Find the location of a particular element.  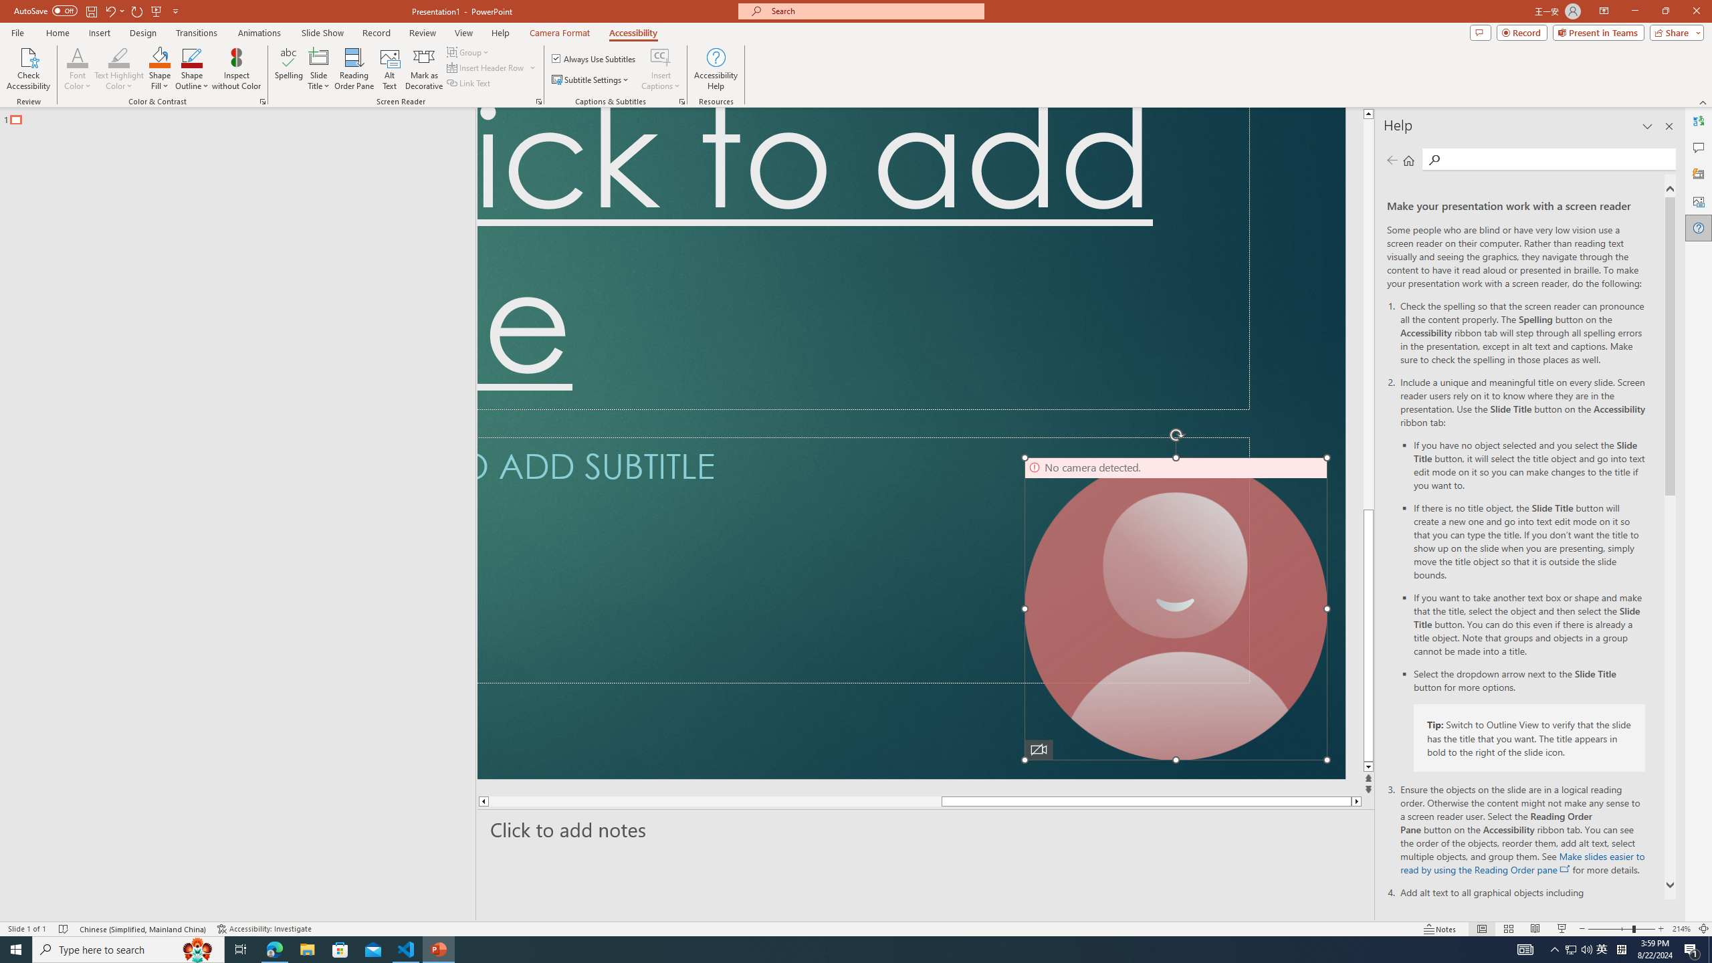

Ribbon Display Options is located at coordinates (1604, 11).